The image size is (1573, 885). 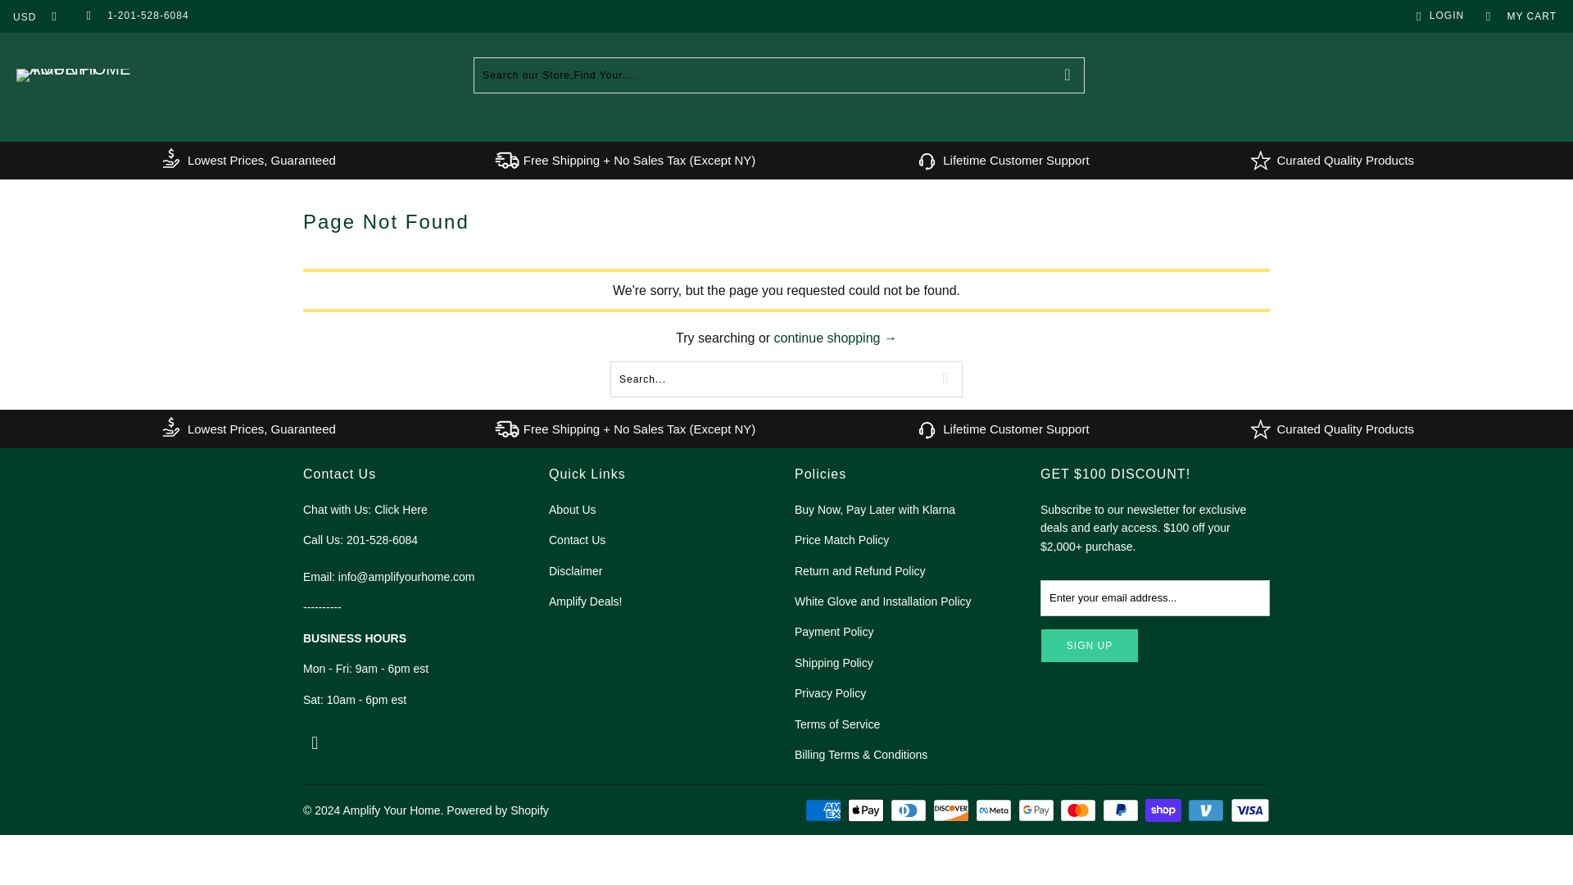 I want to click on Shop Pay, so click(x=1164, y=810).